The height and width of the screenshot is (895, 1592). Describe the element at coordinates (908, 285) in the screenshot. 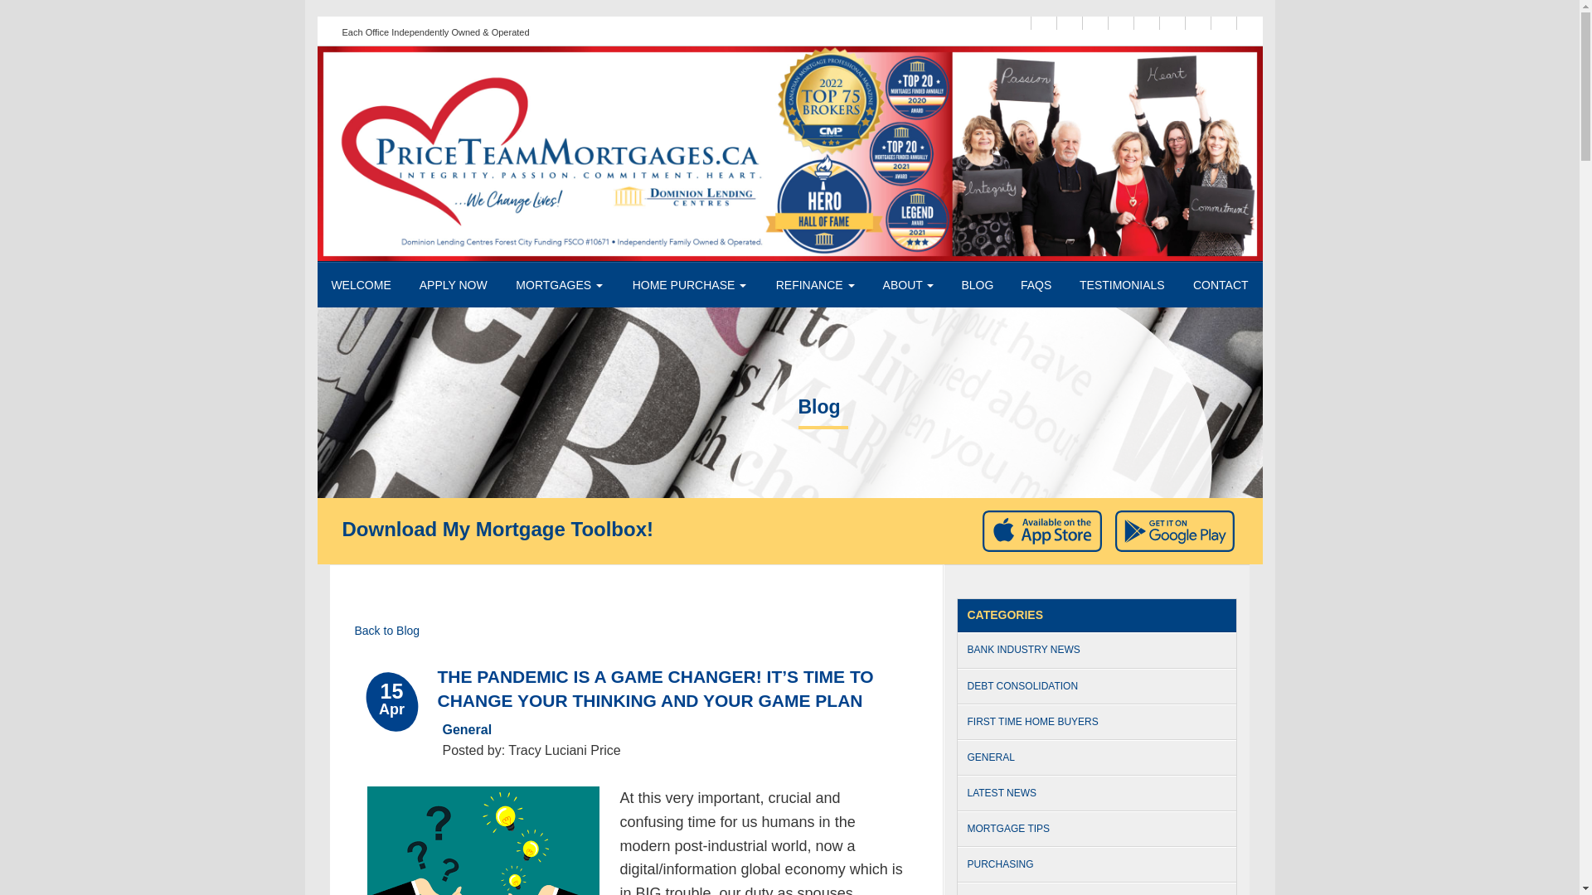

I see `ABOUT` at that location.